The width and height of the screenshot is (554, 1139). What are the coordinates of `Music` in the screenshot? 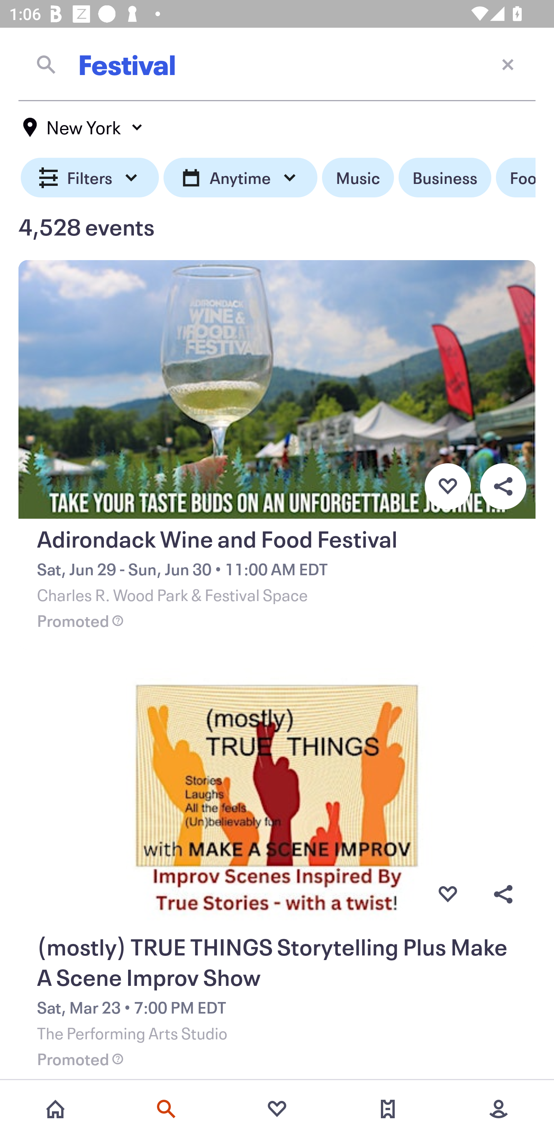 It's located at (358, 178).